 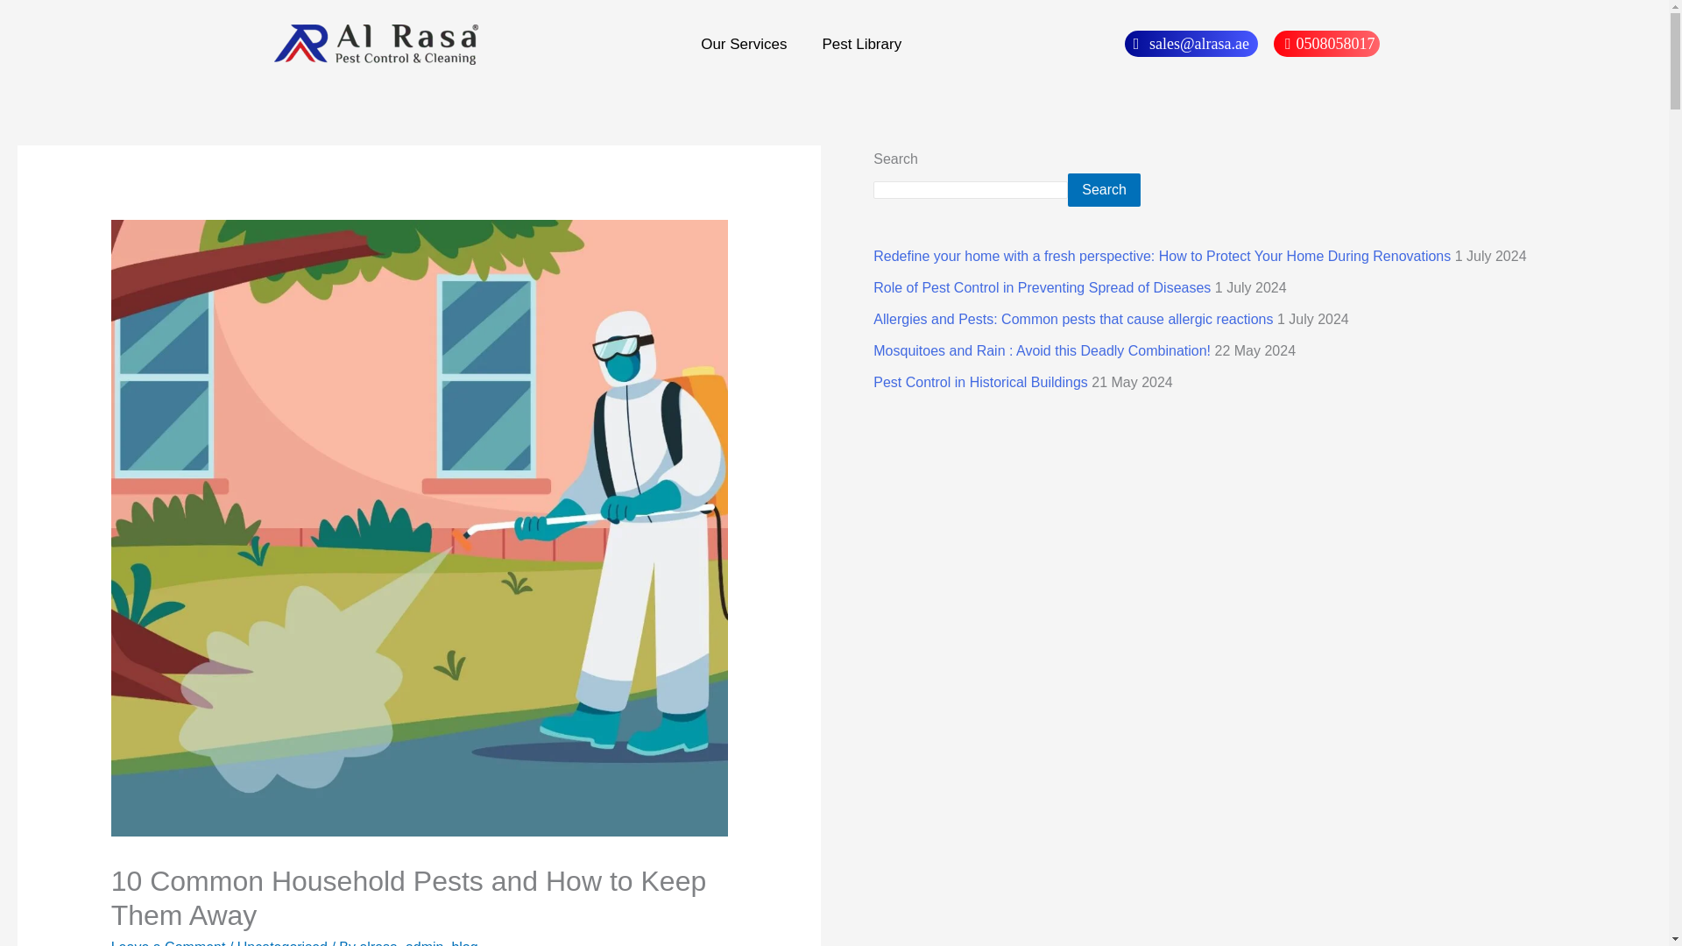 What do you see at coordinates (862, 44) in the screenshot?
I see `Pest Library` at bounding box center [862, 44].